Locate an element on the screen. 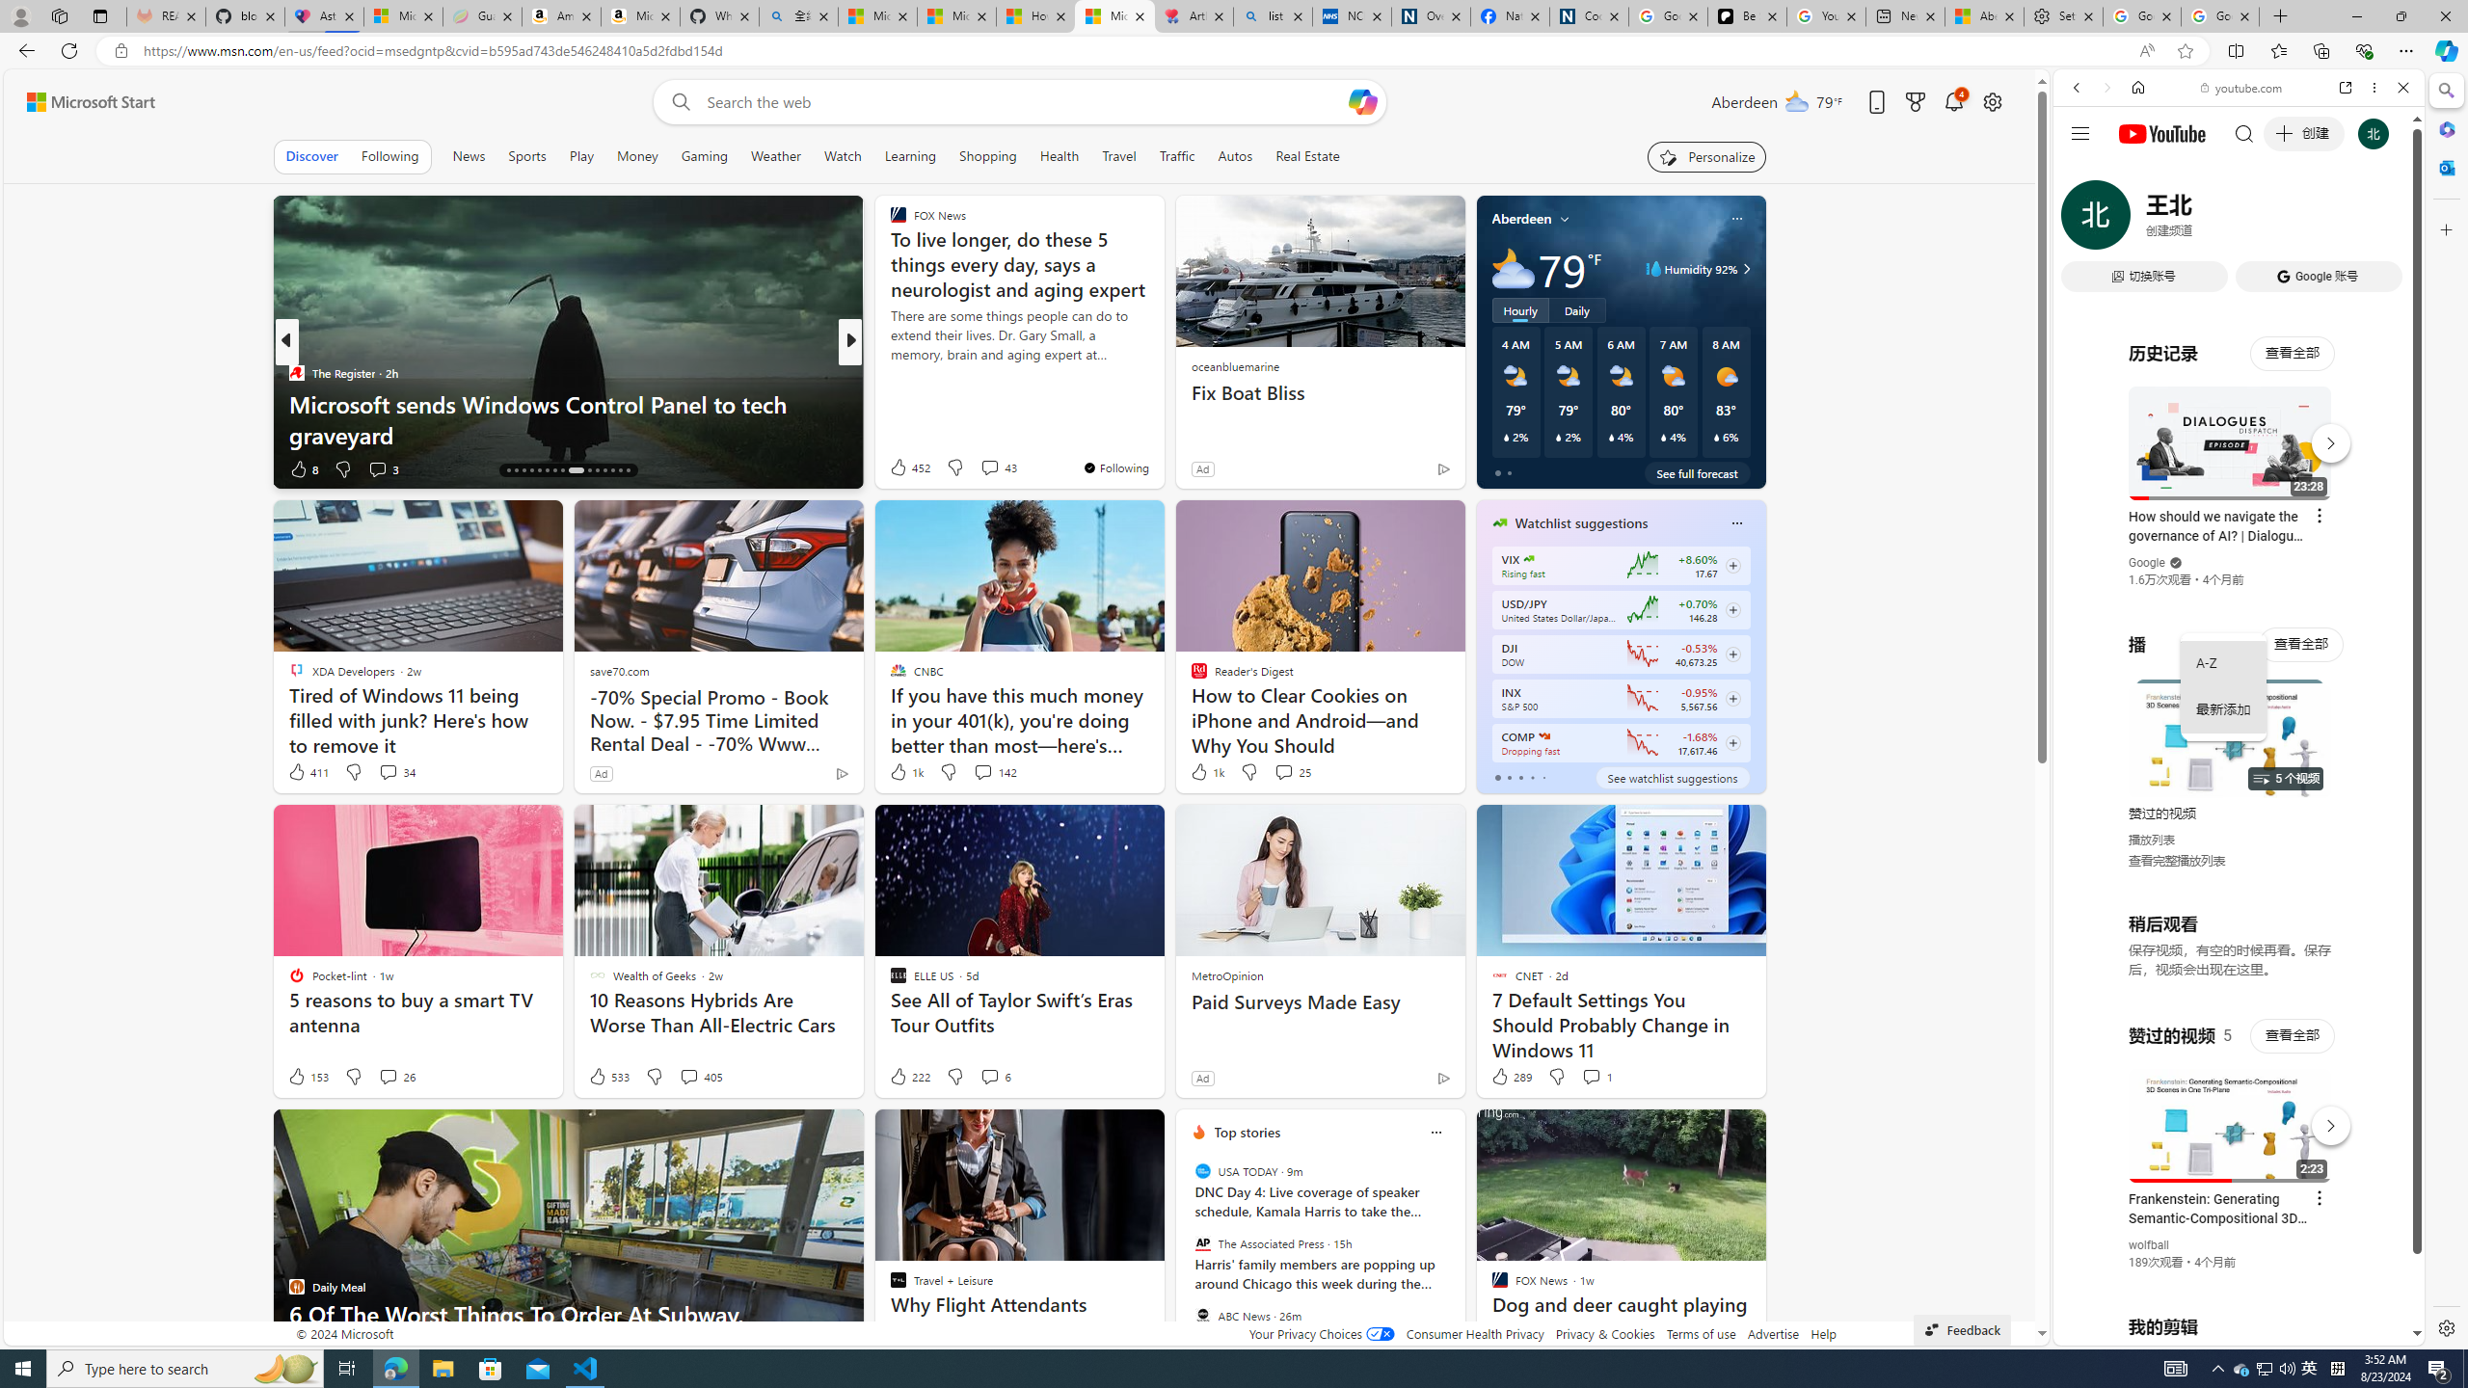 The height and width of the screenshot is (1388, 2468). How I Got Rid of Microsoft Edge's Unnecessary Features is located at coordinates (1035, 16).